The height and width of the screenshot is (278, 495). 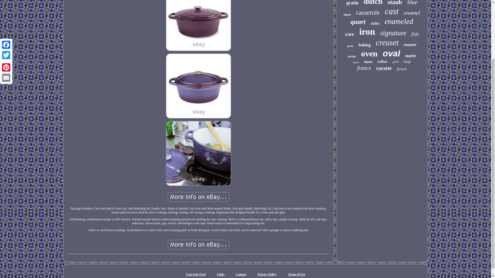 What do you see at coordinates (347, 14) in the screenshot?
I see `black` at bounding box center [347, 14].